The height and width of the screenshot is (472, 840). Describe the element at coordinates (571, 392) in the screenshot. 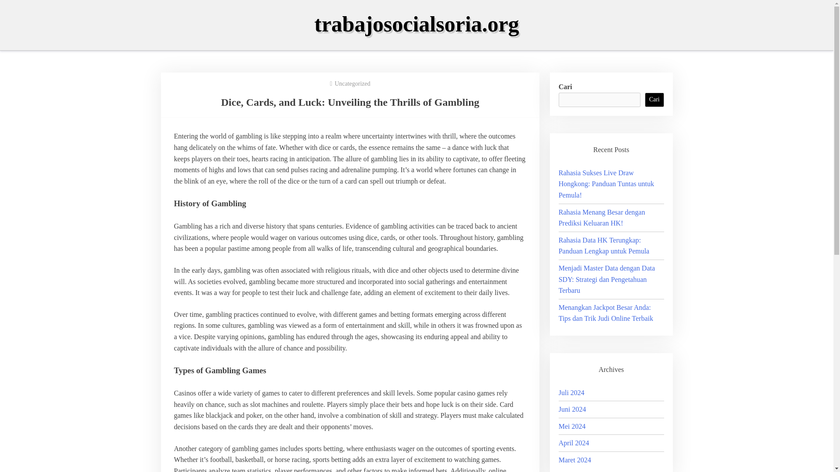

I see `Juli 2024` at that location.